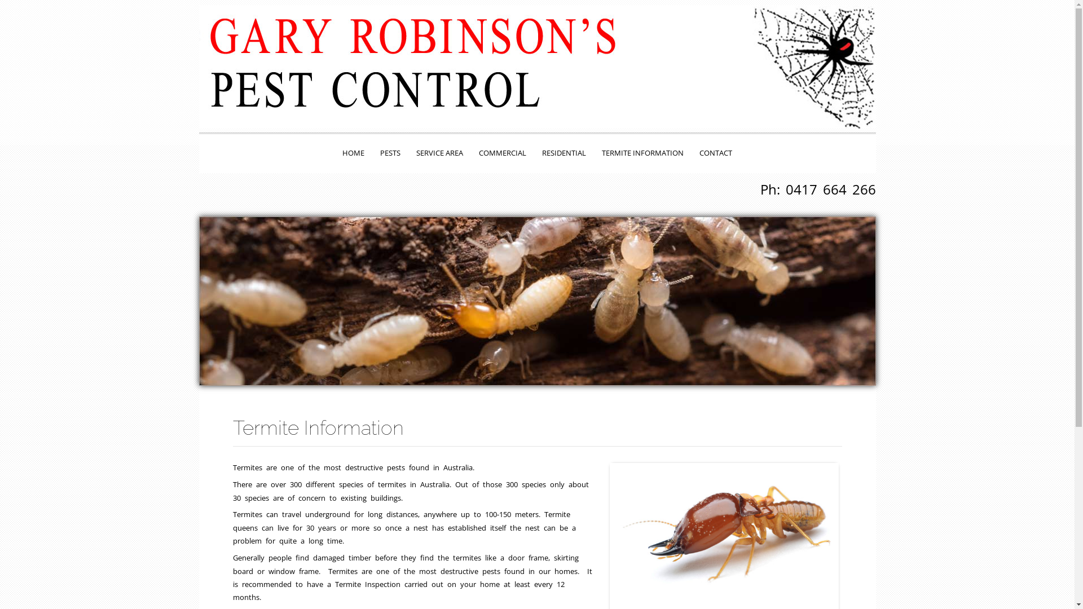 This screenshot has height=609, width=1083. I want to click on COMMERCIAL, so click(503, 153).